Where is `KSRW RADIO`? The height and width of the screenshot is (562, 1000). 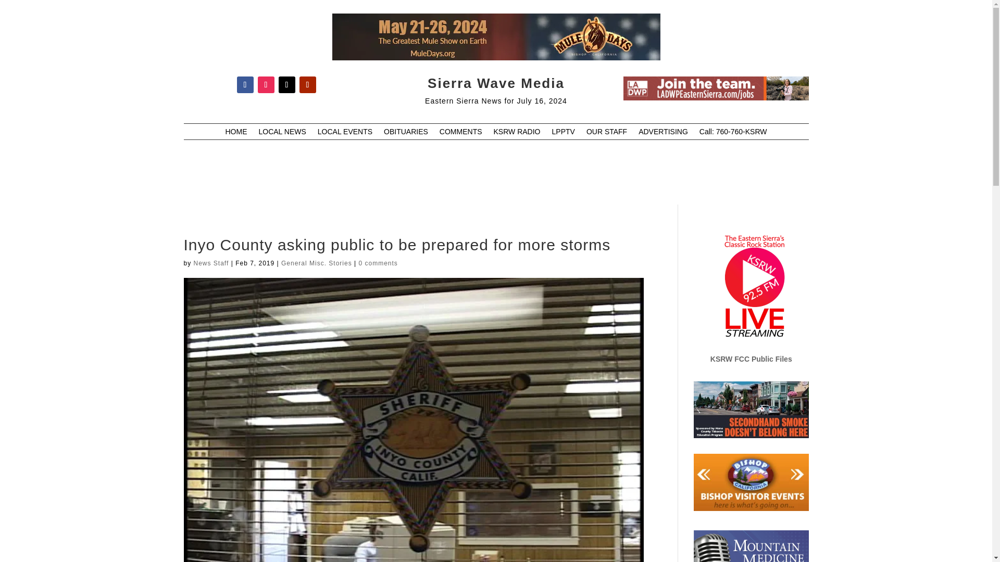
KSRW RADIO is located at coordinates (517, 133).